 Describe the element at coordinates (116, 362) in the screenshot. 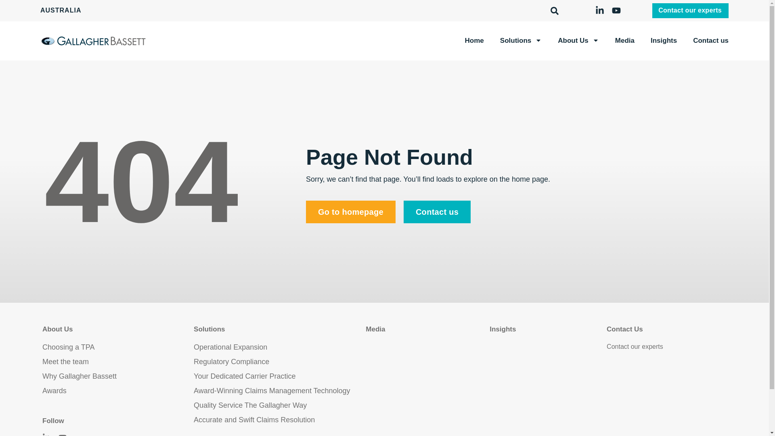

I see `Meet the team` at that location.